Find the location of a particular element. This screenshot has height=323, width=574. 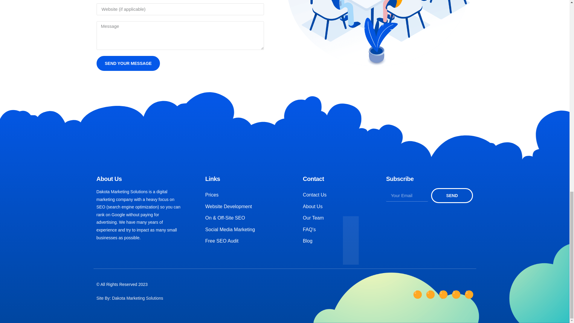

Free SEO Audit is located at coordinates (242, 241).